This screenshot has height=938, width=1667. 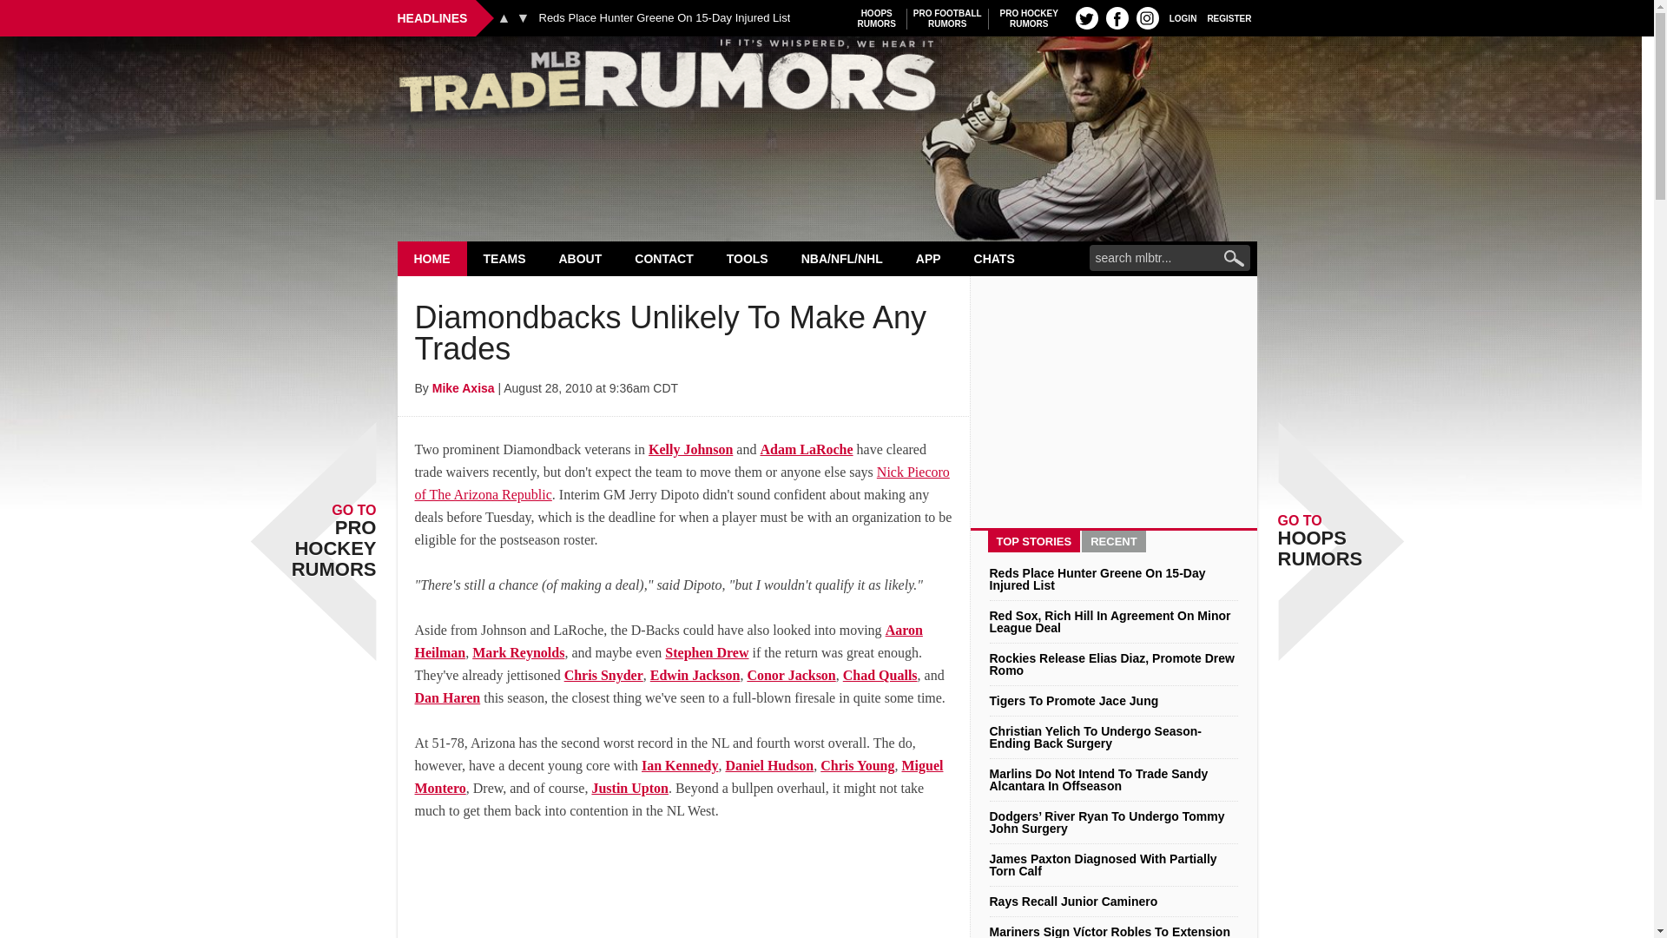 What do you see at coordinates (1183, 17) in the screenshot?
I see `LOGIN` at bounding box center [1183, 17].